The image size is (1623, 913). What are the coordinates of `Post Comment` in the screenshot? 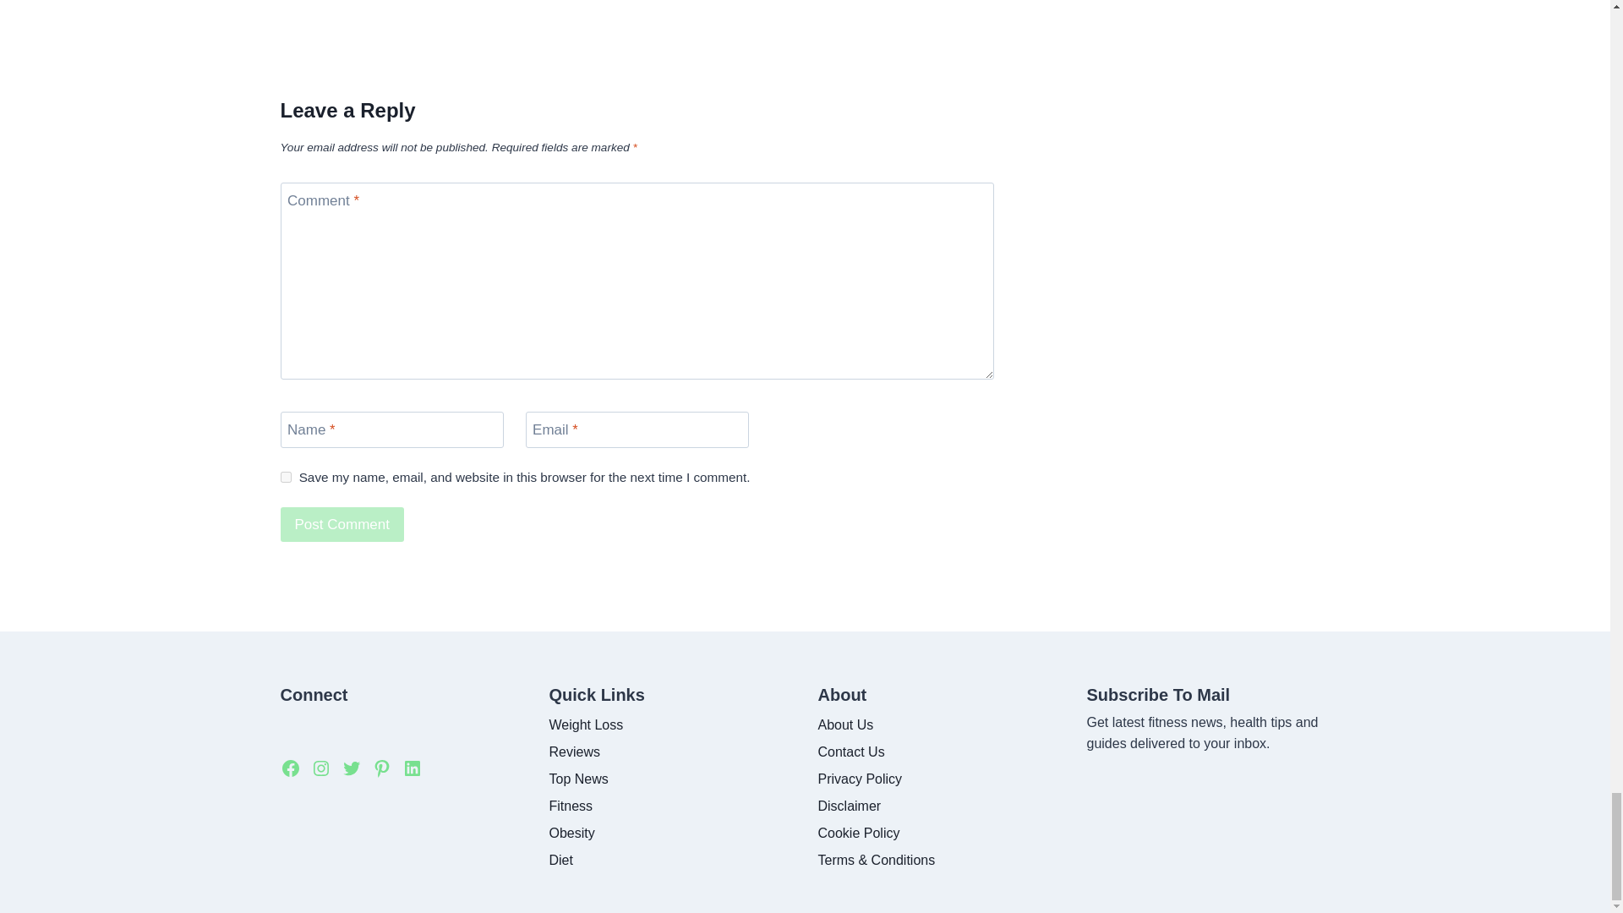 It's located at (342, 524).